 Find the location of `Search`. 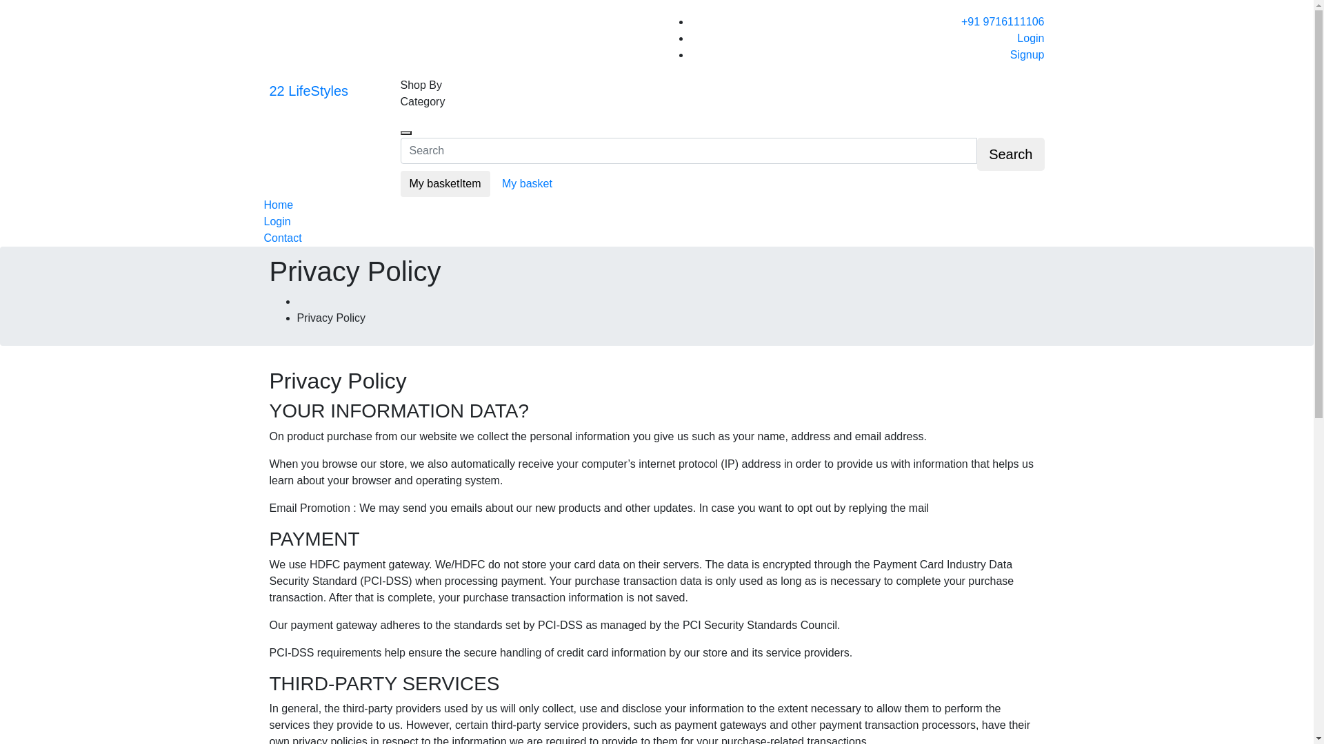

Search is located at coordinates (405, 133).